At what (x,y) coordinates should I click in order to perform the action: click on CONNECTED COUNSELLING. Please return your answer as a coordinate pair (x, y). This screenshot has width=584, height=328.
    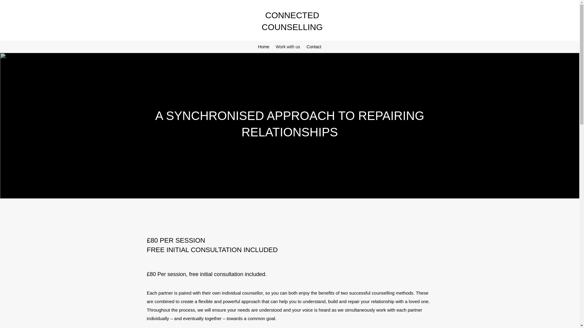
    Looking at the image, I should click on (292, 21).